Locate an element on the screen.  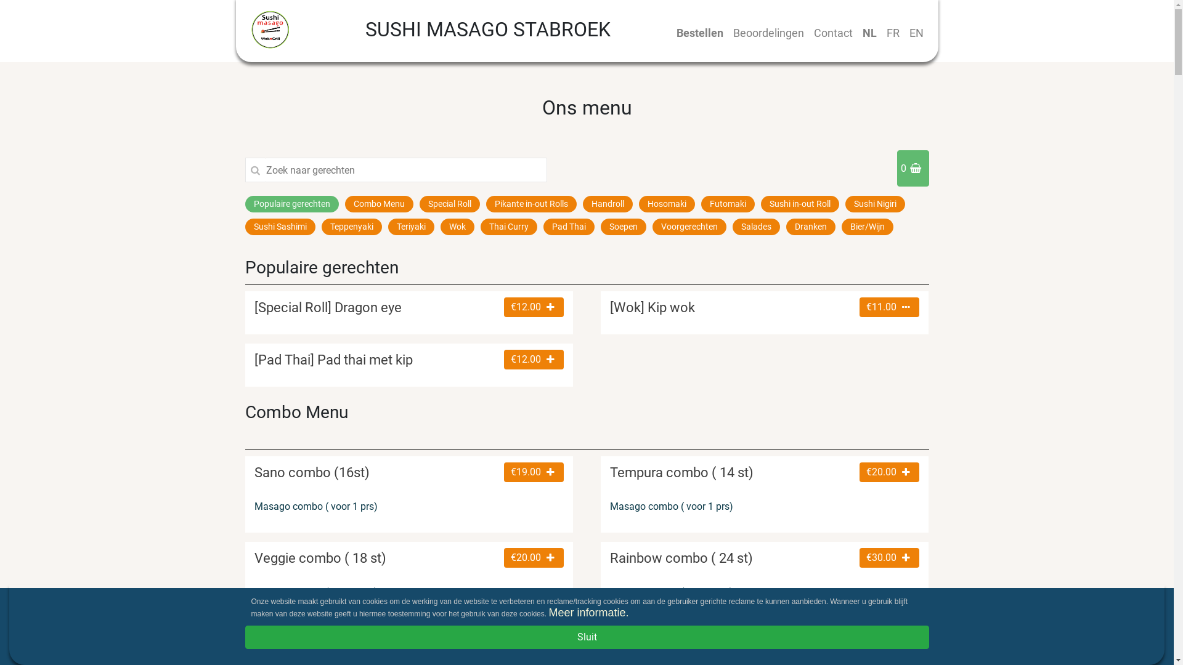
Soepen is located at coordinates (623, 227).